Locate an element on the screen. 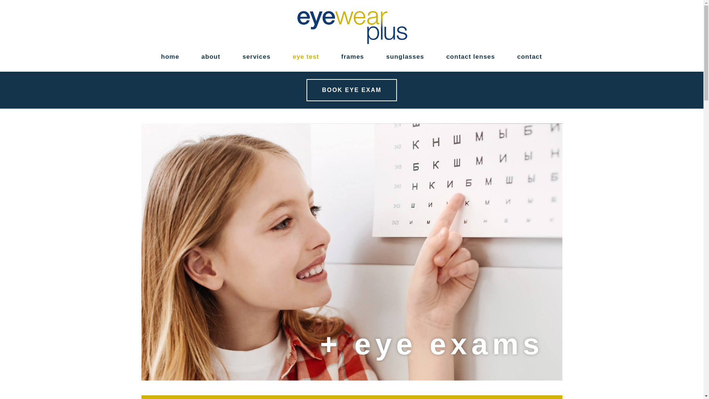 This screenshot has height=399, width=709. BOOK EYE EXAM is located at coordinates (352, 90).